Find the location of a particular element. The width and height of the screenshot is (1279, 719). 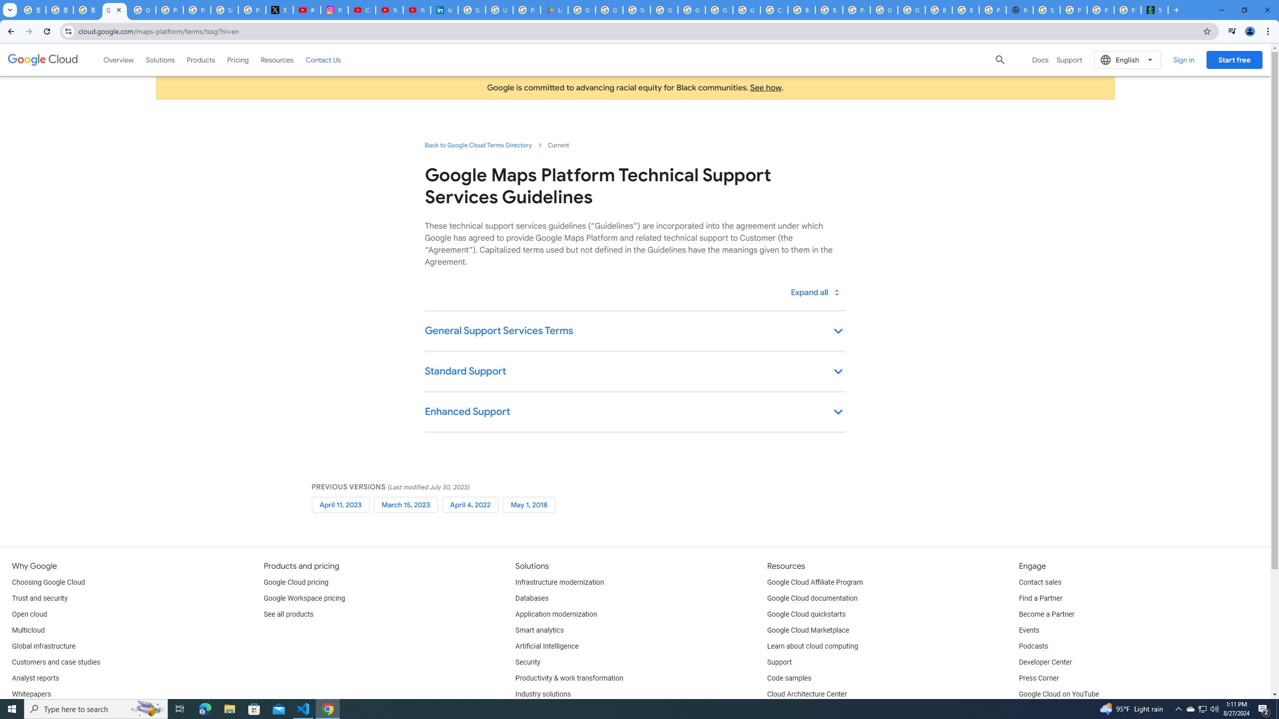

New Tab is located at coordinates (1019, 10).